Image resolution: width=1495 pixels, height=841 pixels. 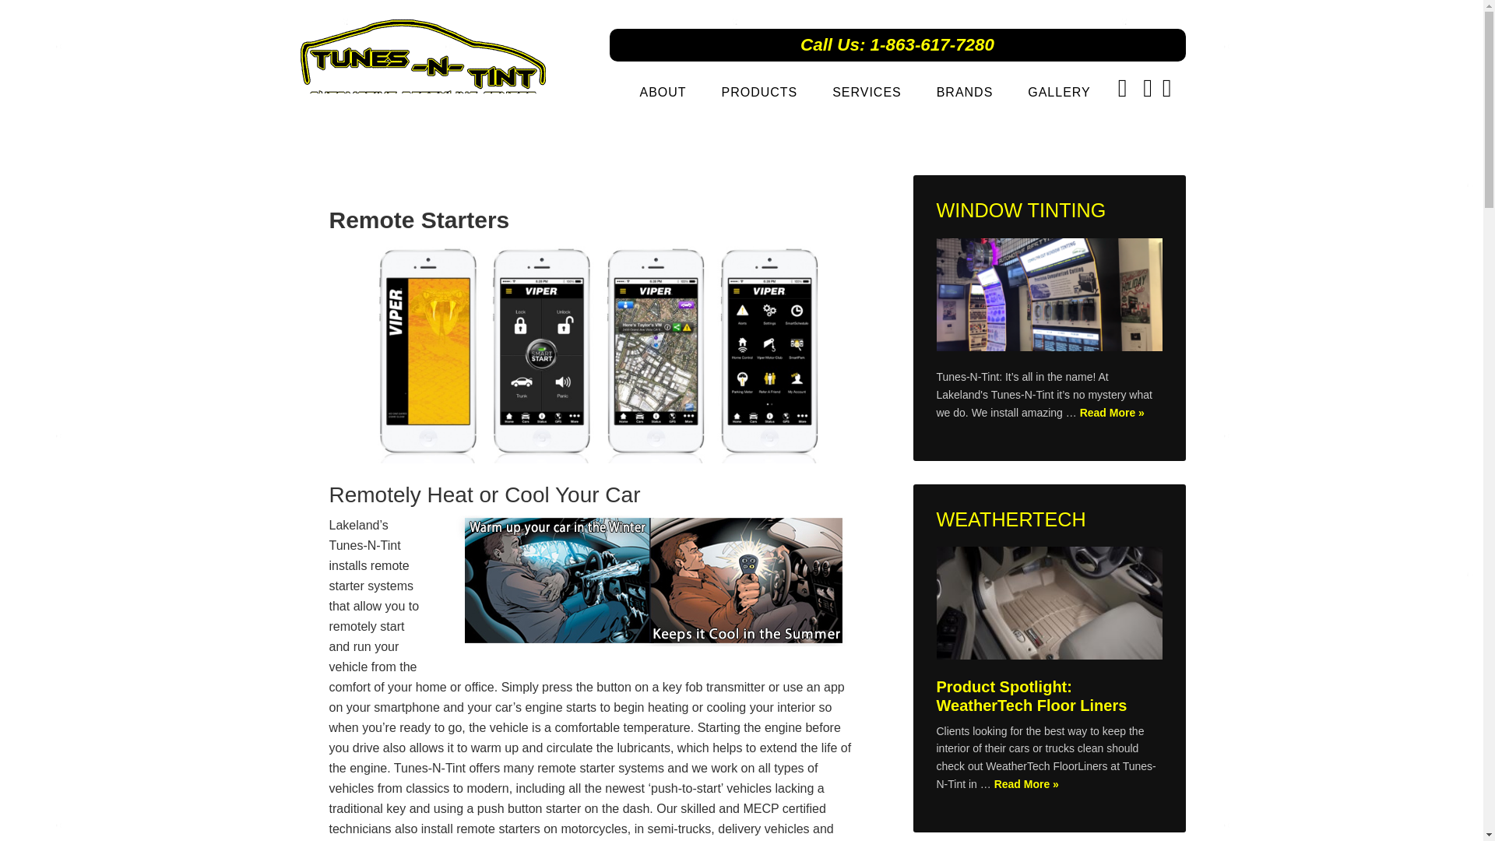 What do you see at coordinates (593, 352) in the screenshot?
I see `viper-smart-start - Remote Starters` at bounding box center [593, 352].